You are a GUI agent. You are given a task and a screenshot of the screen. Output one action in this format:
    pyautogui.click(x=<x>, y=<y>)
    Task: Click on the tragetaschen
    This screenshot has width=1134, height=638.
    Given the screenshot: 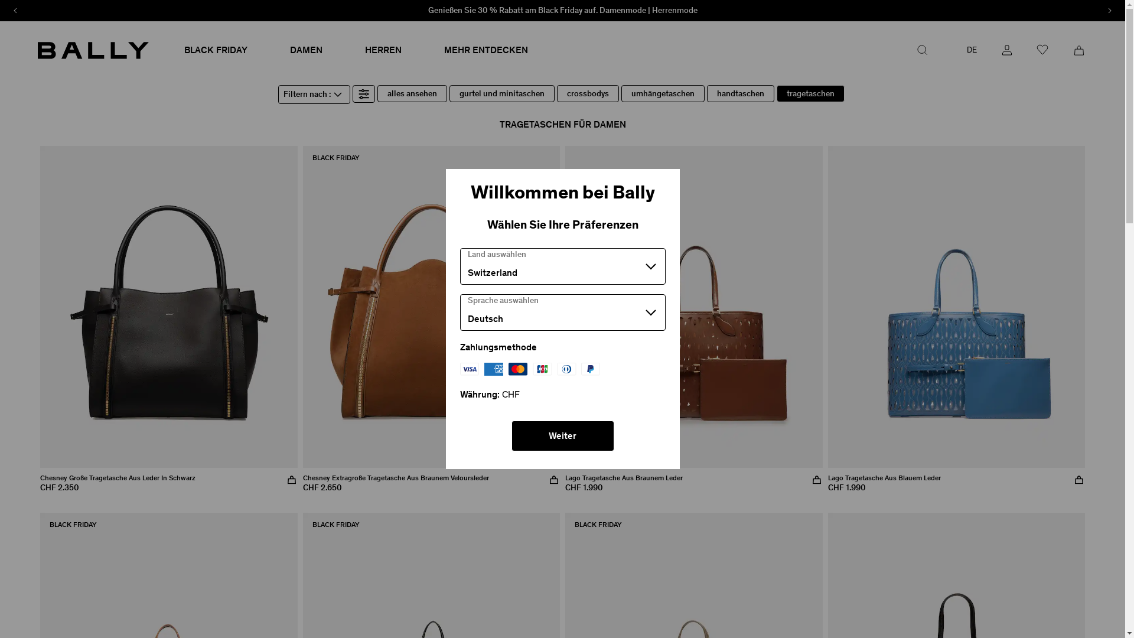 What is the action you would take?
    pyautogui.click(x=810, y=94)
    